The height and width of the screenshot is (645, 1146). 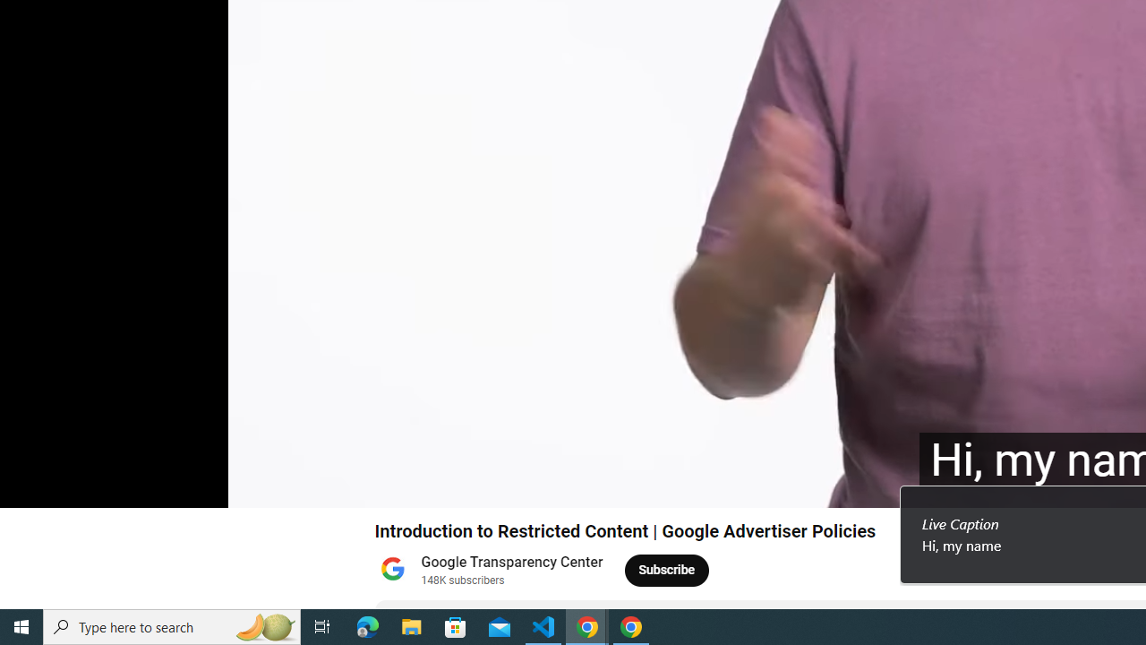 I want to click on Next (SHIFT+n), so click(x=73, y=486).